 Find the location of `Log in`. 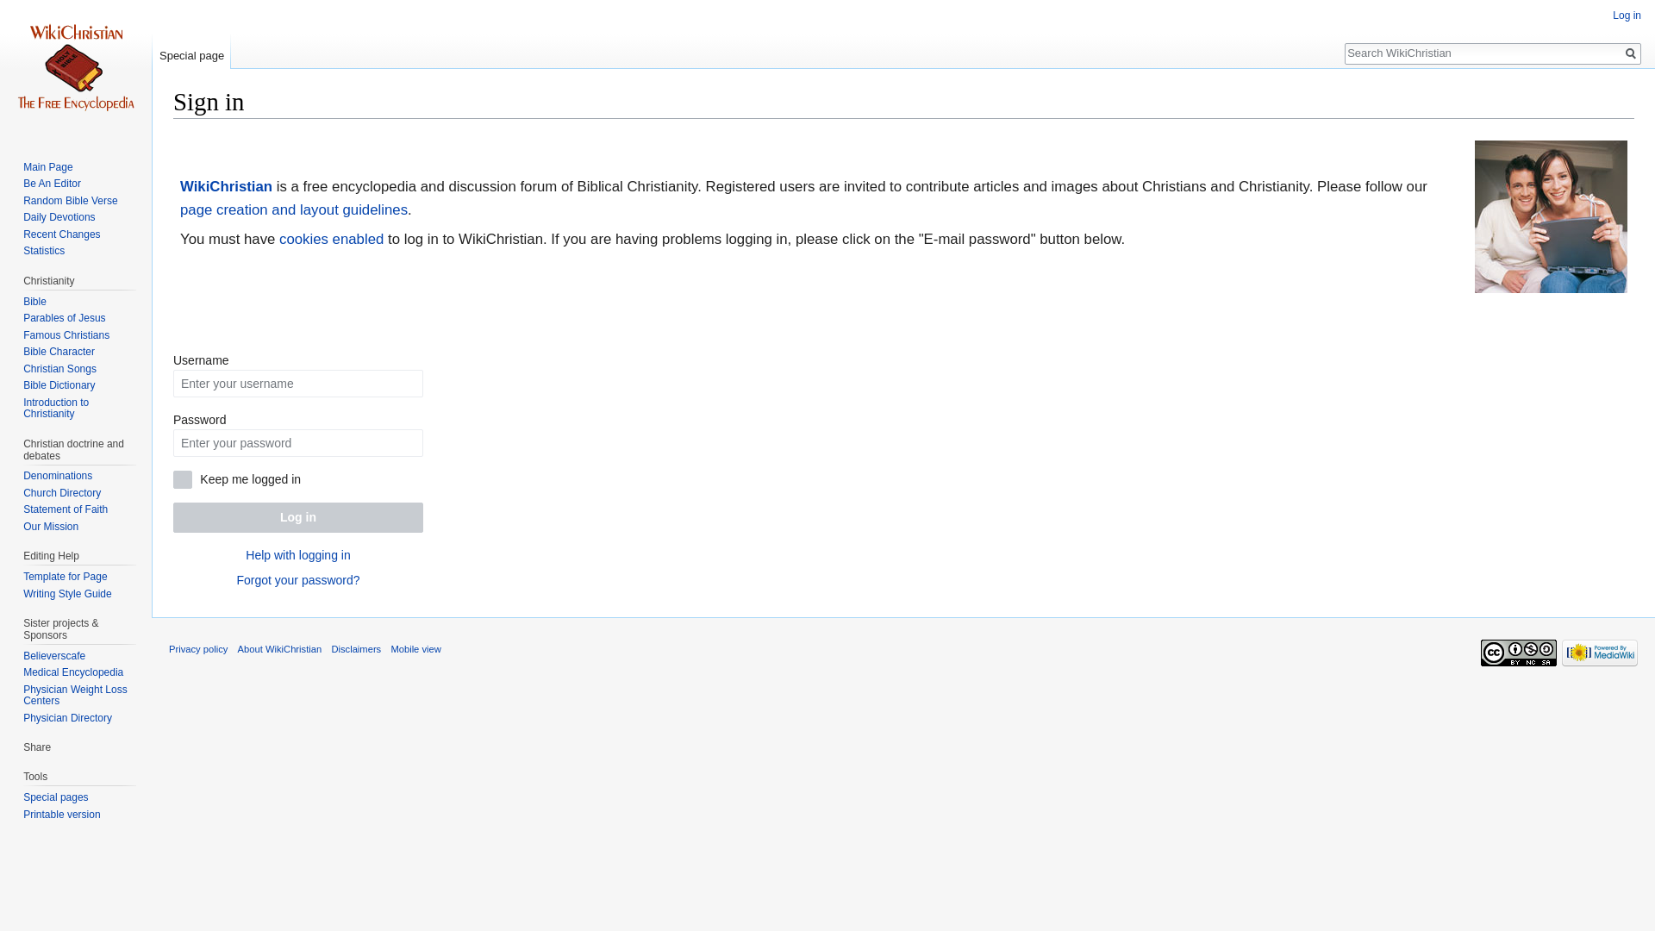

Log in is located at coordinates (298, 517).